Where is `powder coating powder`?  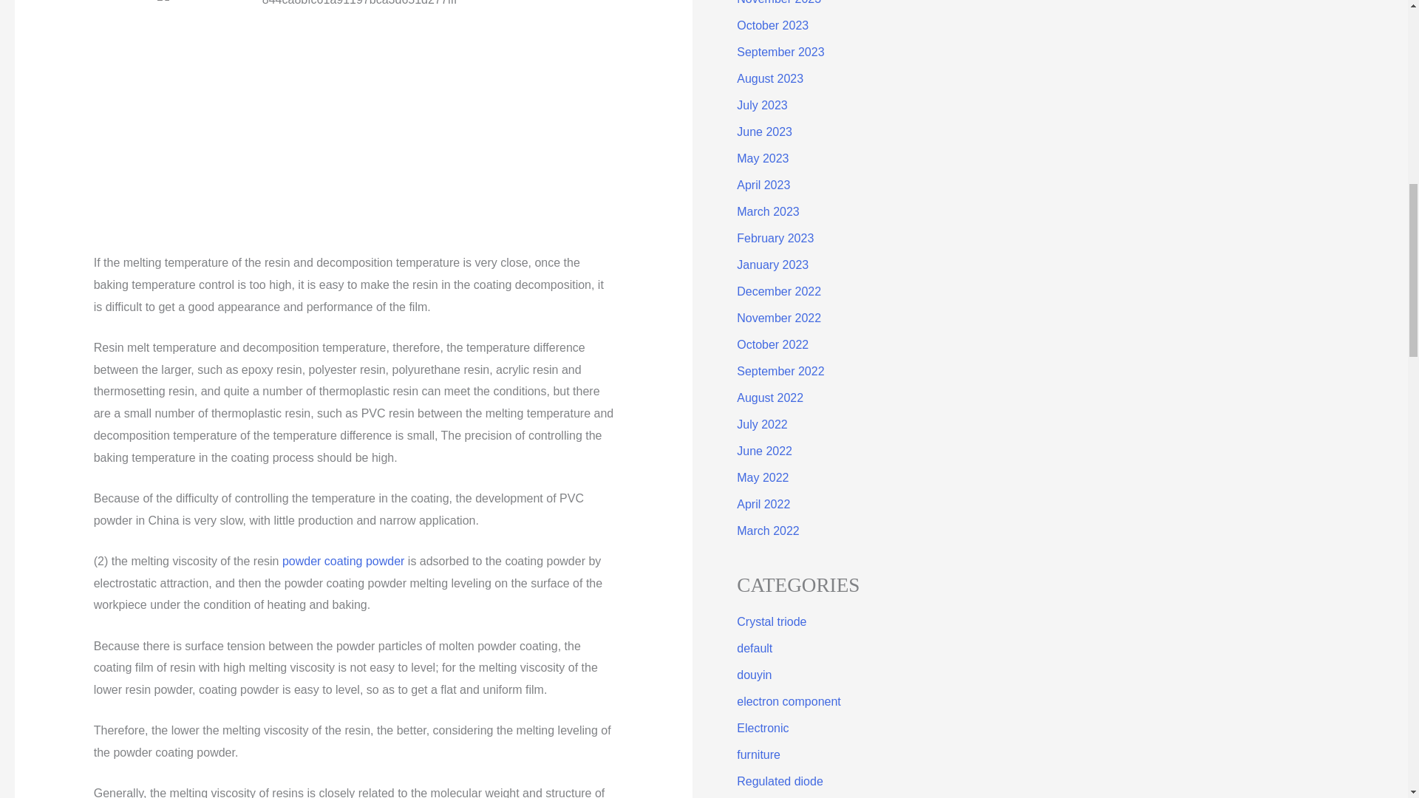 powder coating powder is located at coordinates (343, 560).